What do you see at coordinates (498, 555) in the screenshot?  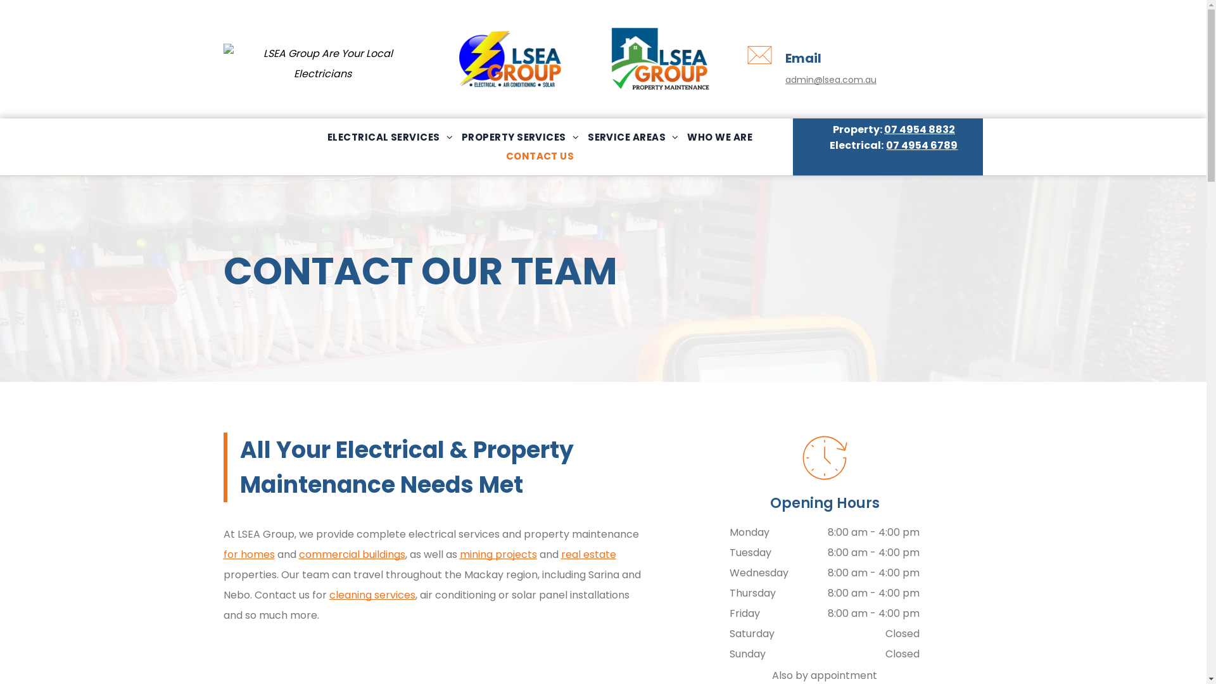 I see `mining projects` at bounding box center [498, 555].